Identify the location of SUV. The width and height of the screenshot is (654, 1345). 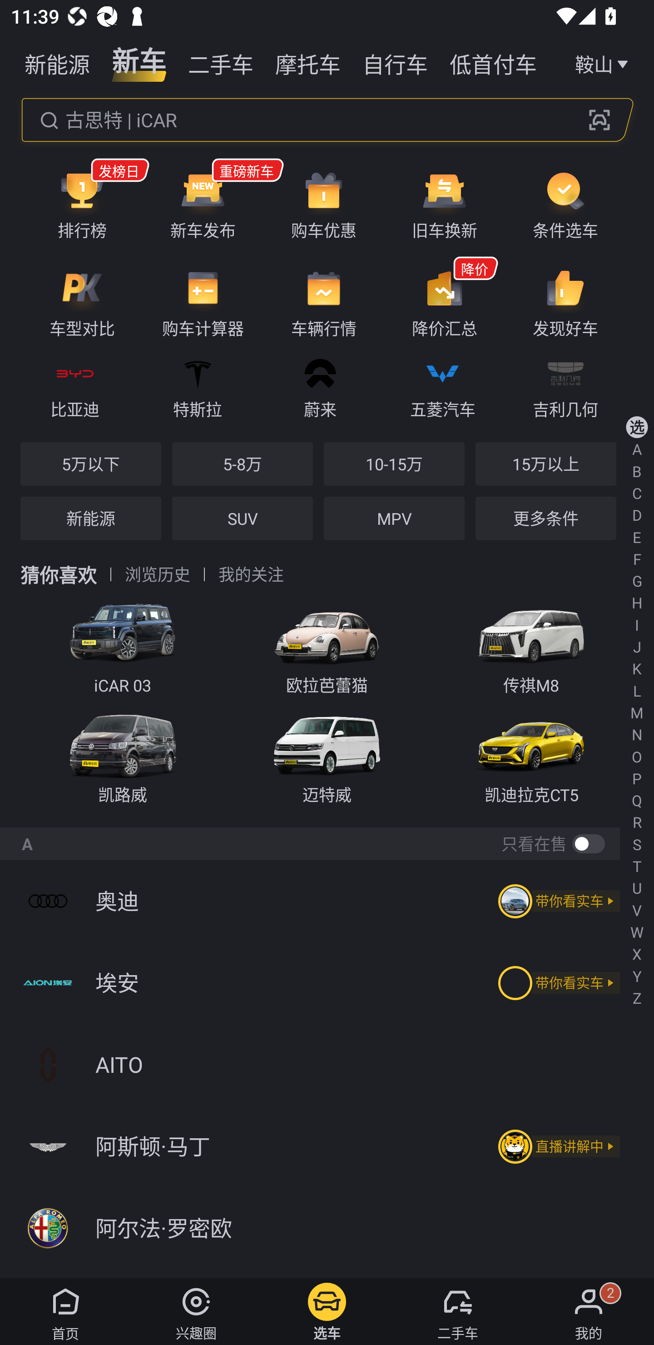
(242, 518).